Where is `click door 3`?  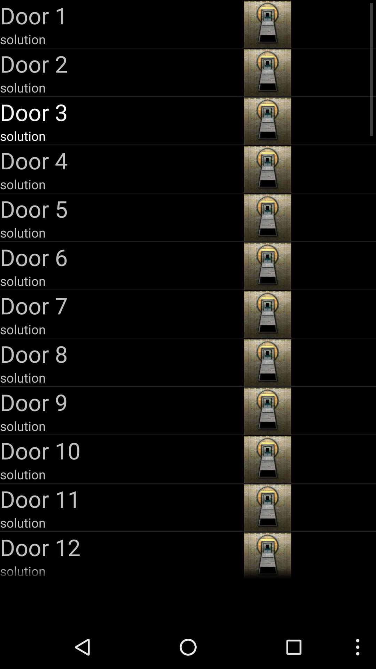
click door 3 is located at coordinates (121, 112).